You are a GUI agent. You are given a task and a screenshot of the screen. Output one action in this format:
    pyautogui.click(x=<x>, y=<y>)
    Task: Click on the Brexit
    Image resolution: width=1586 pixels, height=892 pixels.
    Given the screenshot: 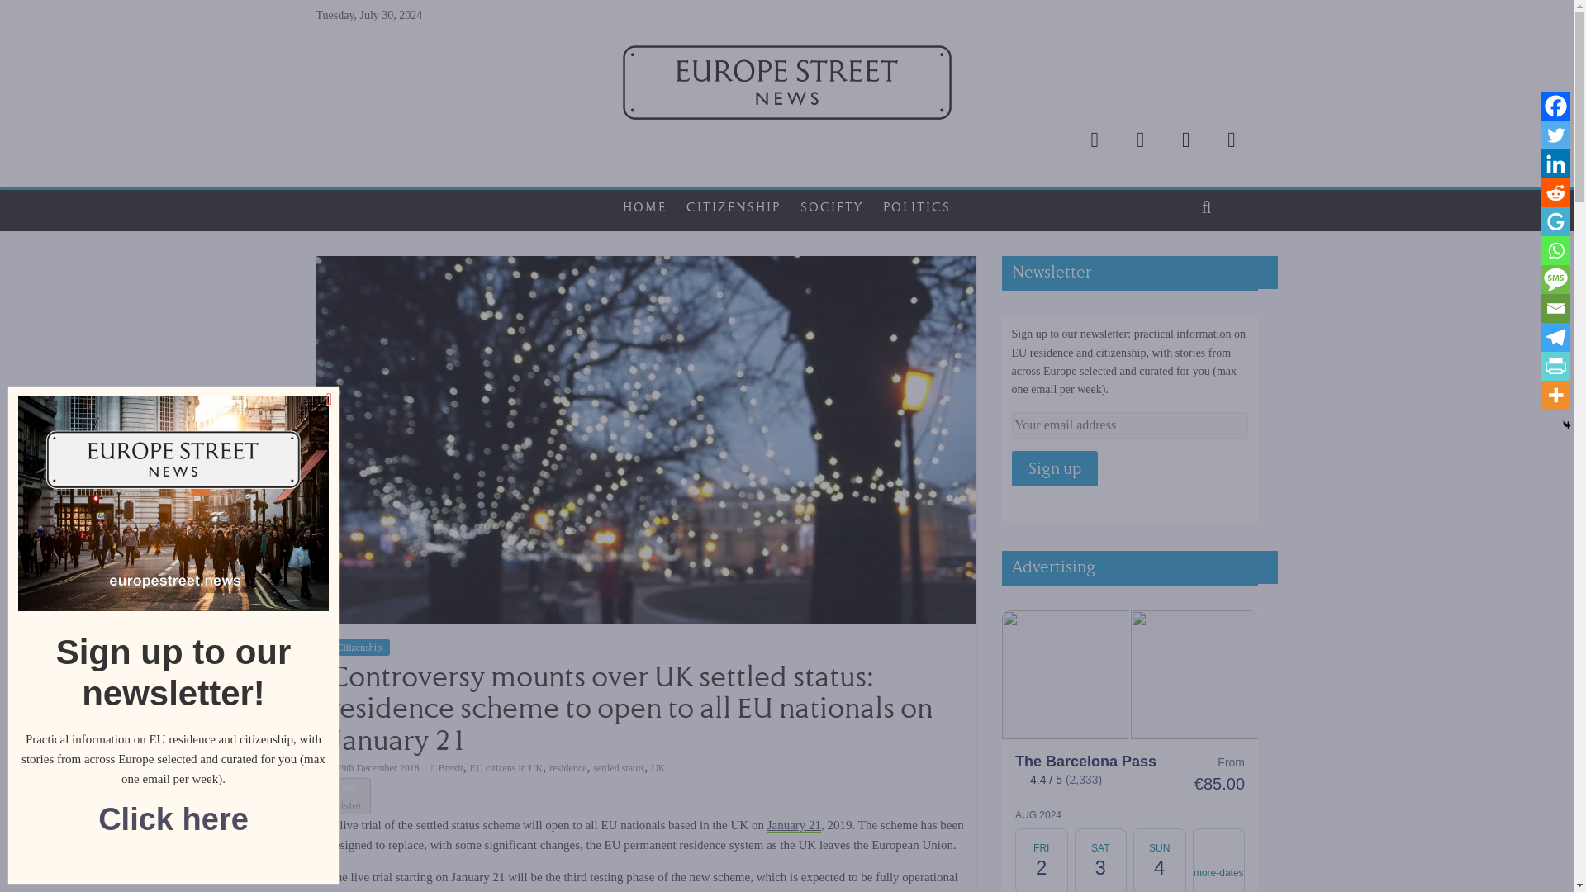 What is the action you would take?
    pyautogui.click(x=451, y=768)
    